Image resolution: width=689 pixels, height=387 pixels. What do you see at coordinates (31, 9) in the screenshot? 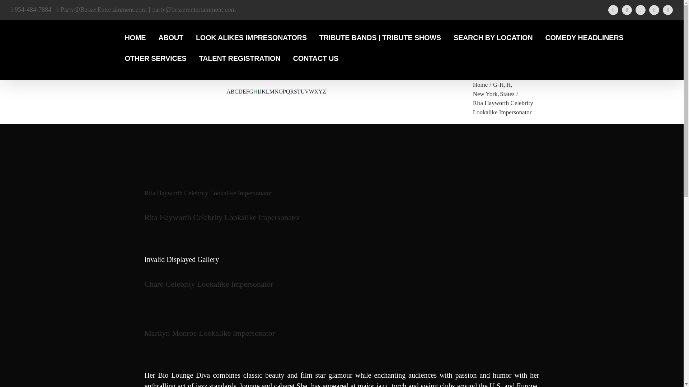
I see `954-484-7884` at bounding box center [31, 9].